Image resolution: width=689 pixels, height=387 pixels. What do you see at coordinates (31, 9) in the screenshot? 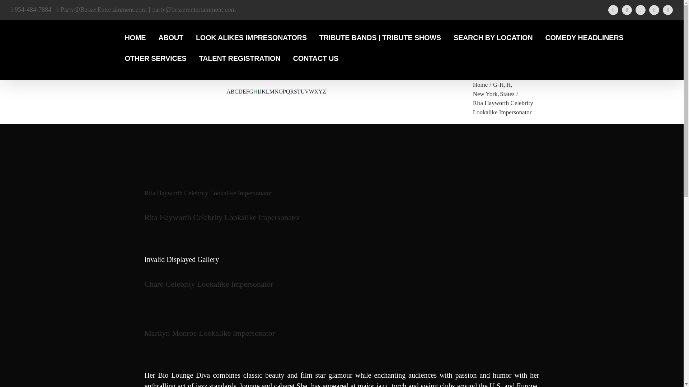
I see `954-484-7884` at bounding box center [31, 9].